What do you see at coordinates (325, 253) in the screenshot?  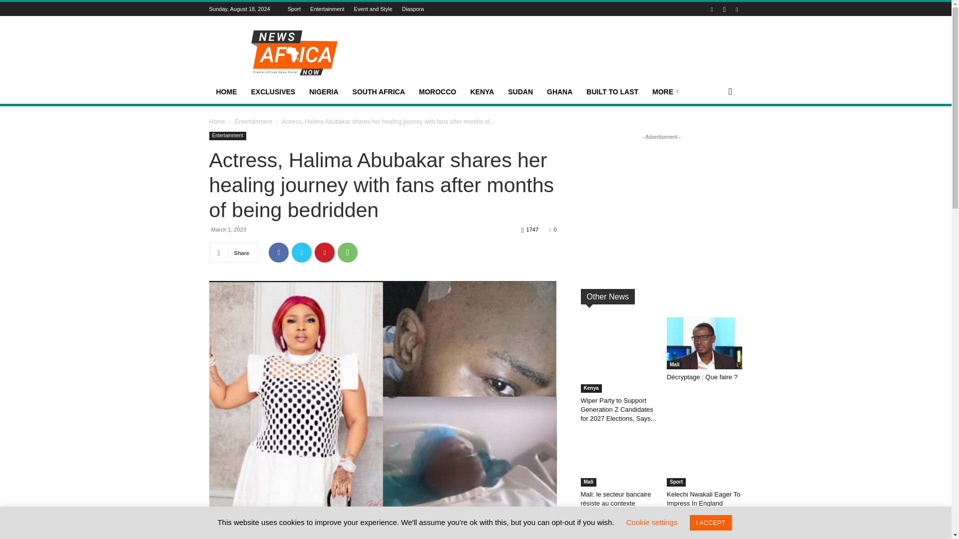 I see `Pinterest` at bounding box center [325, 253].